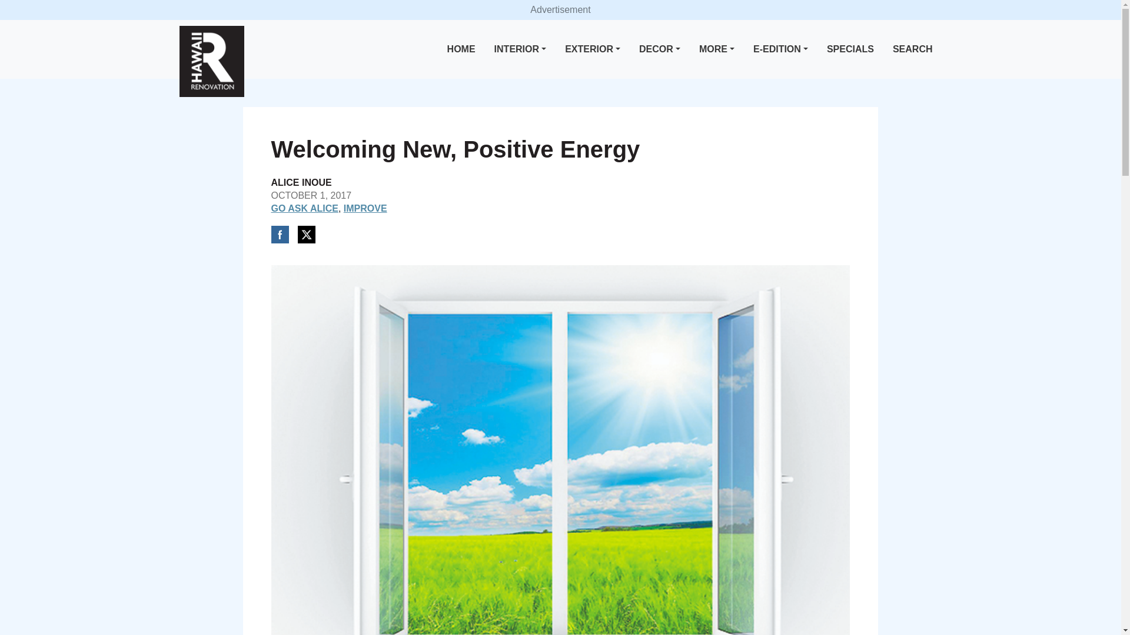 This screenshot has height=635, width=1130. I want to click on SEARCH, so click(913, 49).